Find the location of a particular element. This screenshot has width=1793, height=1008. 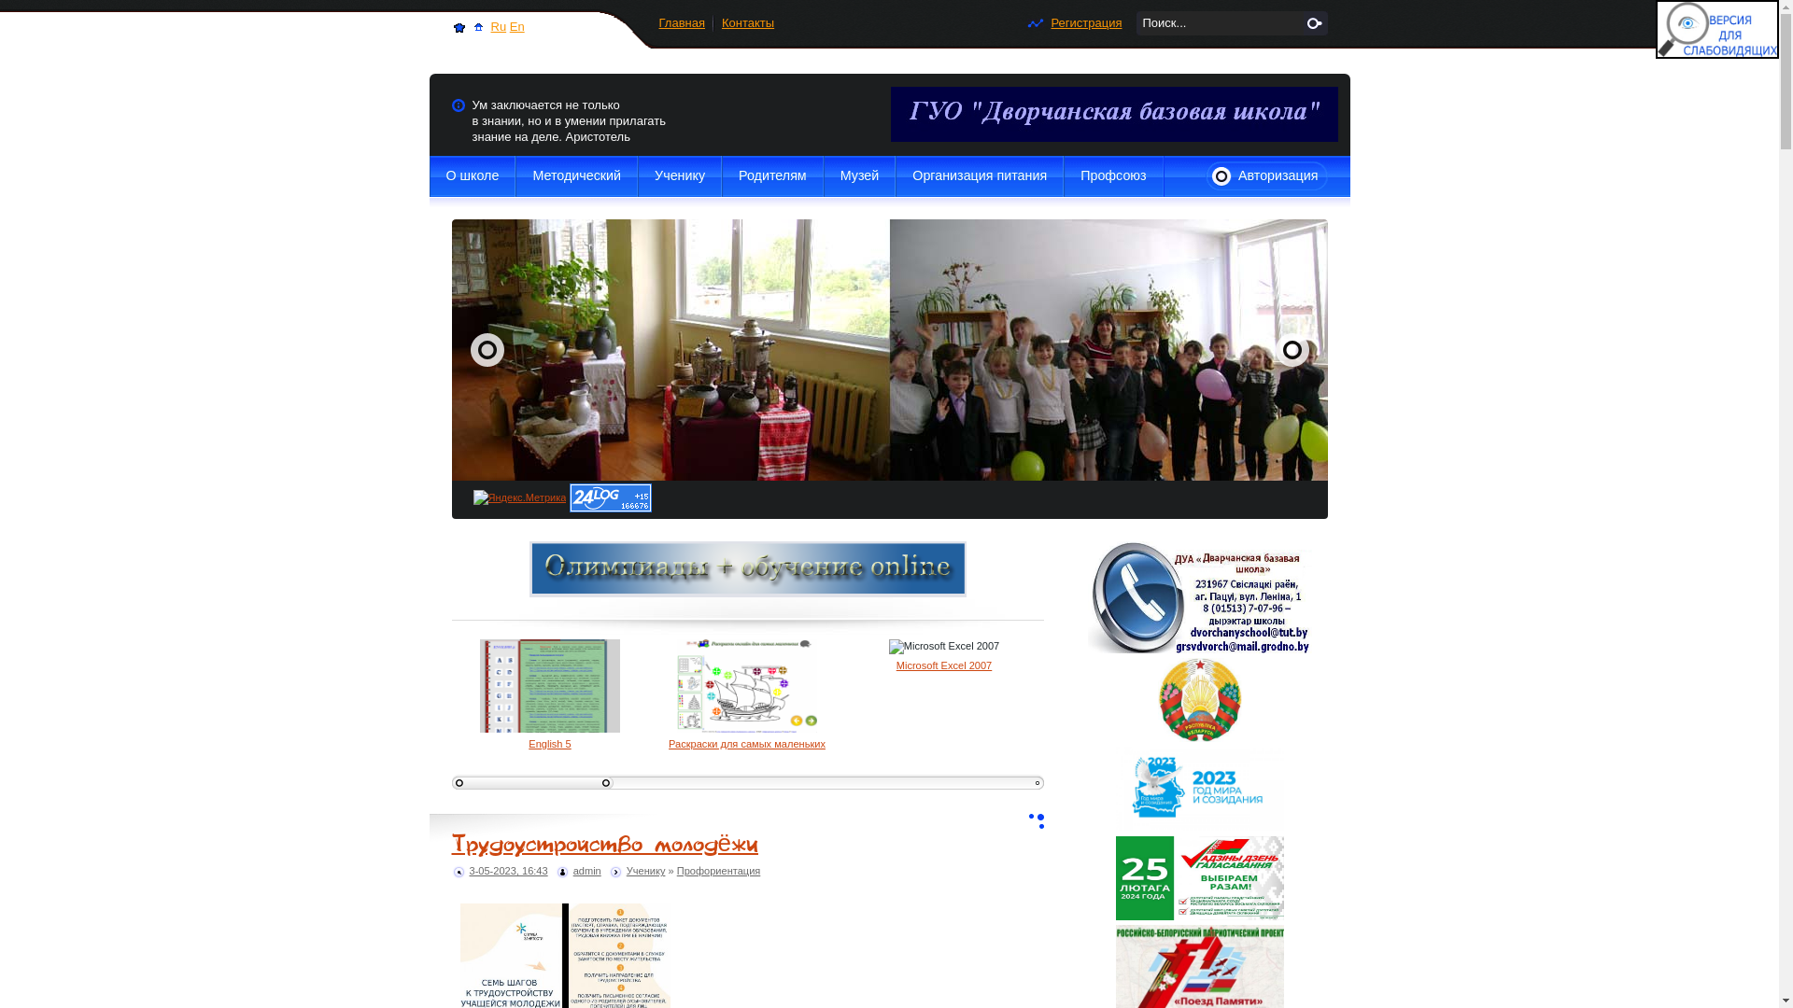

English 5 is located at coordinates (549, 744).